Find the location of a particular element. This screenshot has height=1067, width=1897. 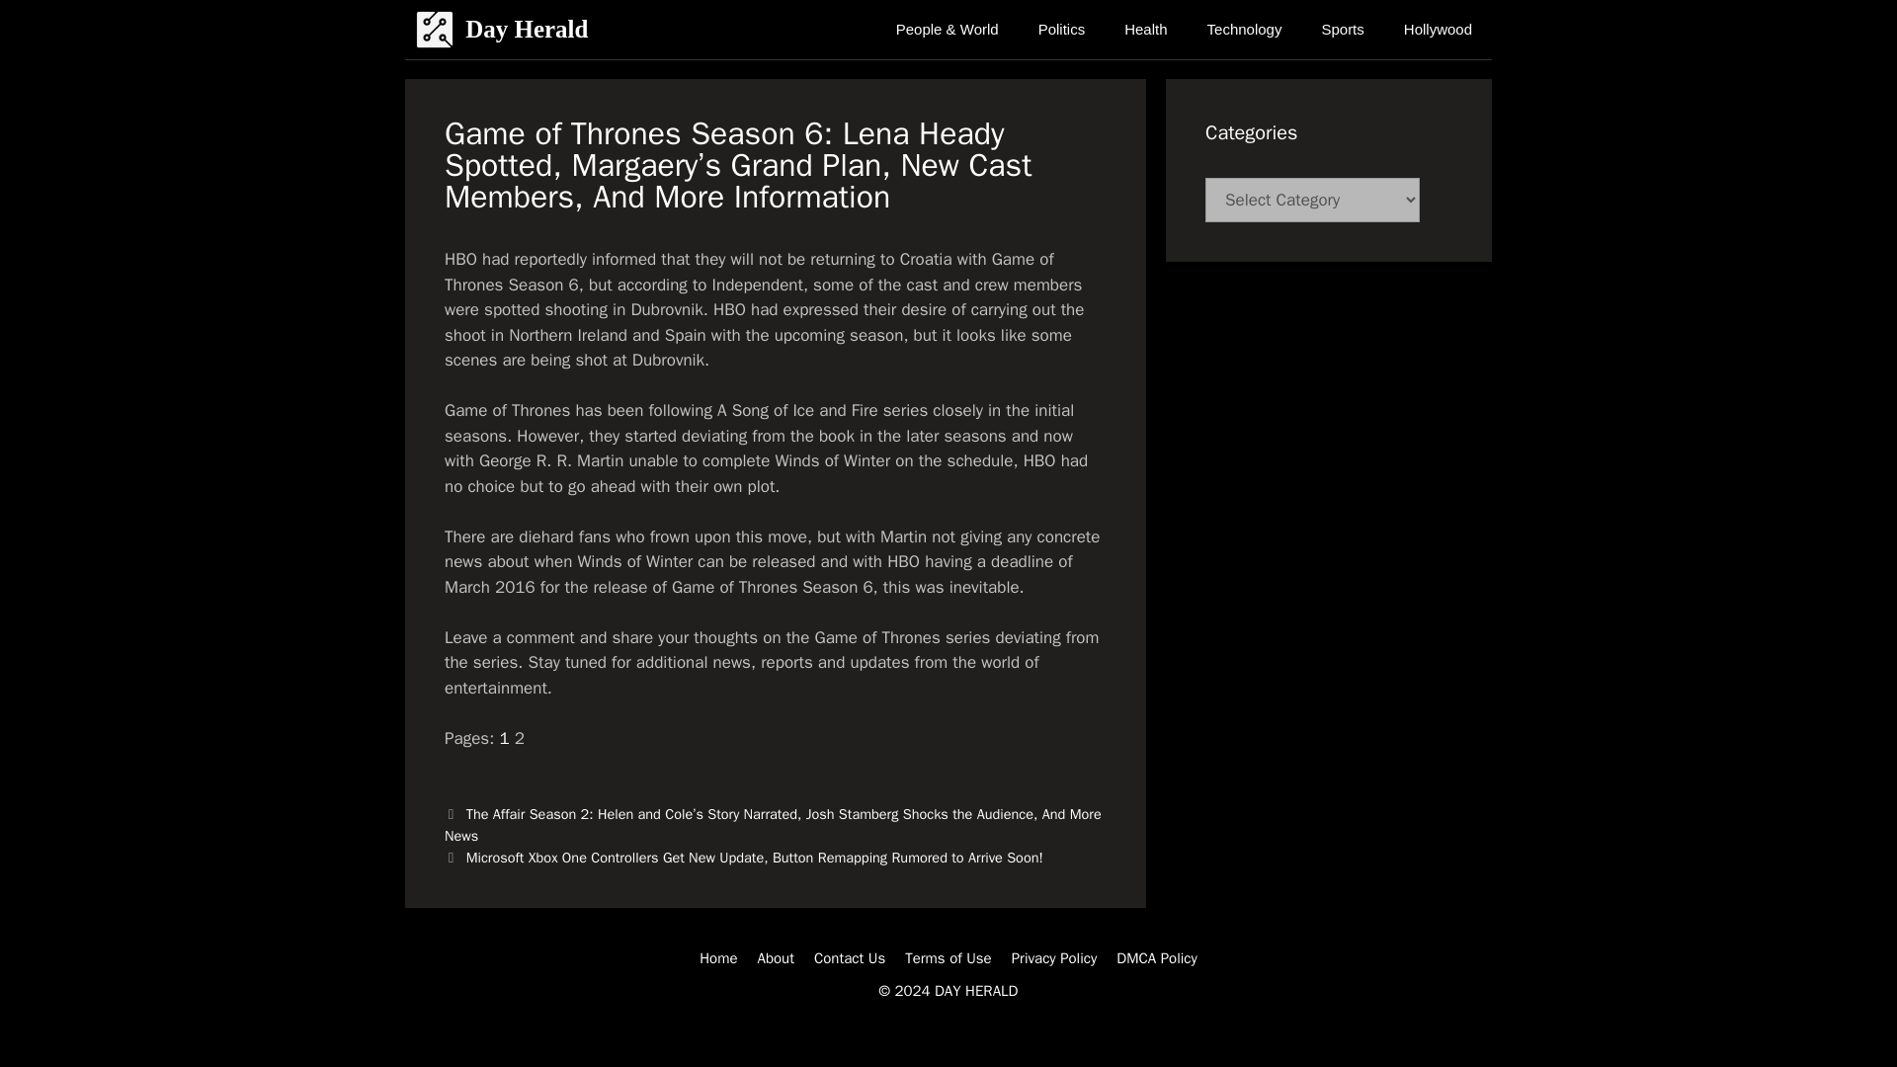

Terms of Use is located at coordinates (948, 958).